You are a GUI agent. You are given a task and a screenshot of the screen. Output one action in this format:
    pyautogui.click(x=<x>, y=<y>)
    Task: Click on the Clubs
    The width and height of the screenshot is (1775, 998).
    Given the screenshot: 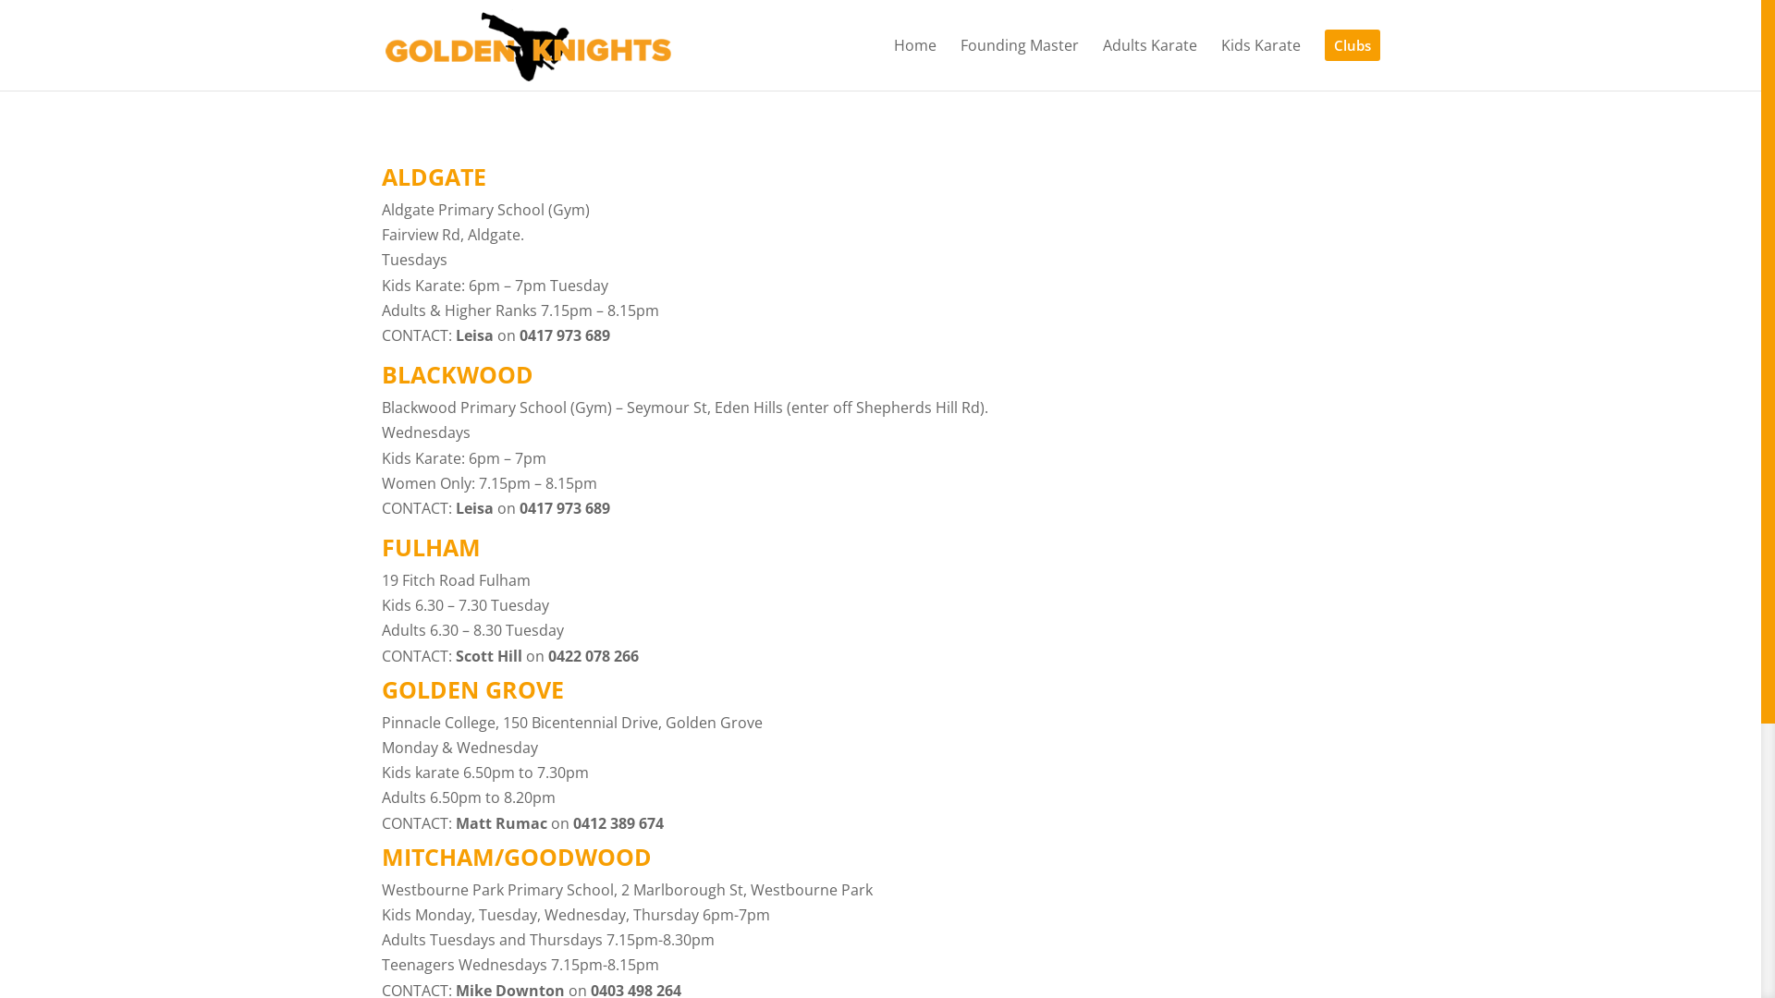 What is the action you would take?
    pyautogui.click(x=1352, y=60)
    